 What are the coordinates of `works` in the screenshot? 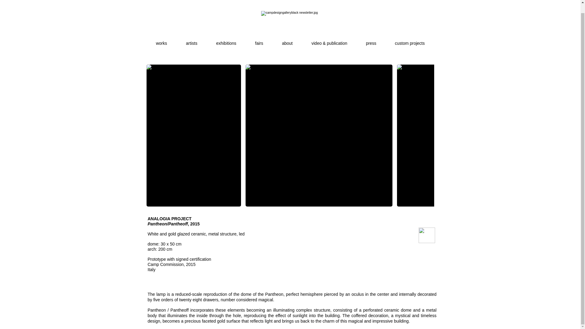 It's located at (161, 40).